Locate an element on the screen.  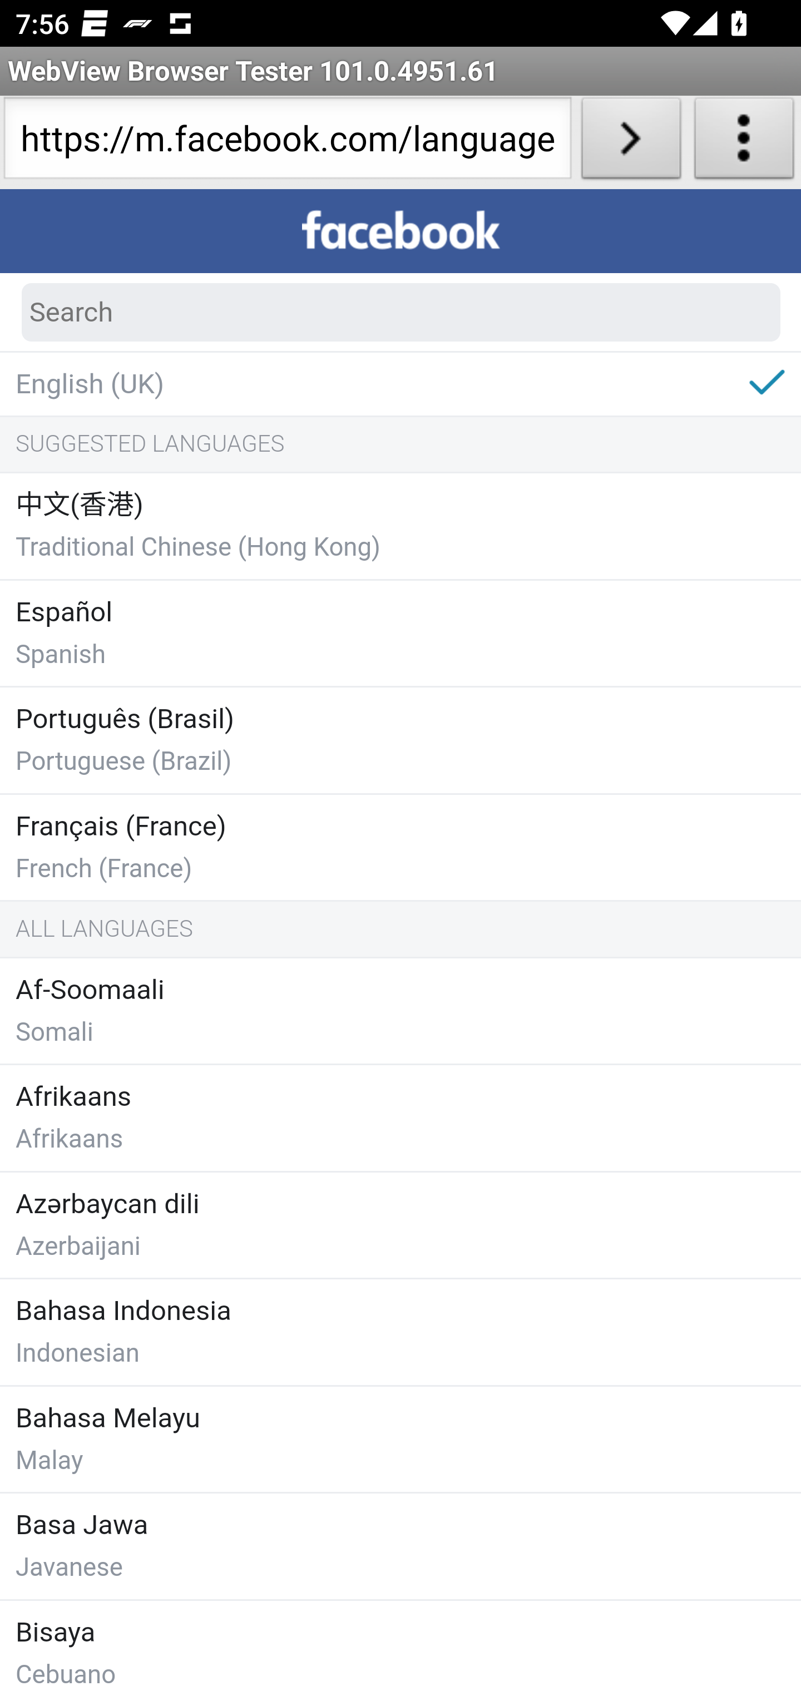
Load URL is located at coordinates (631, 142).